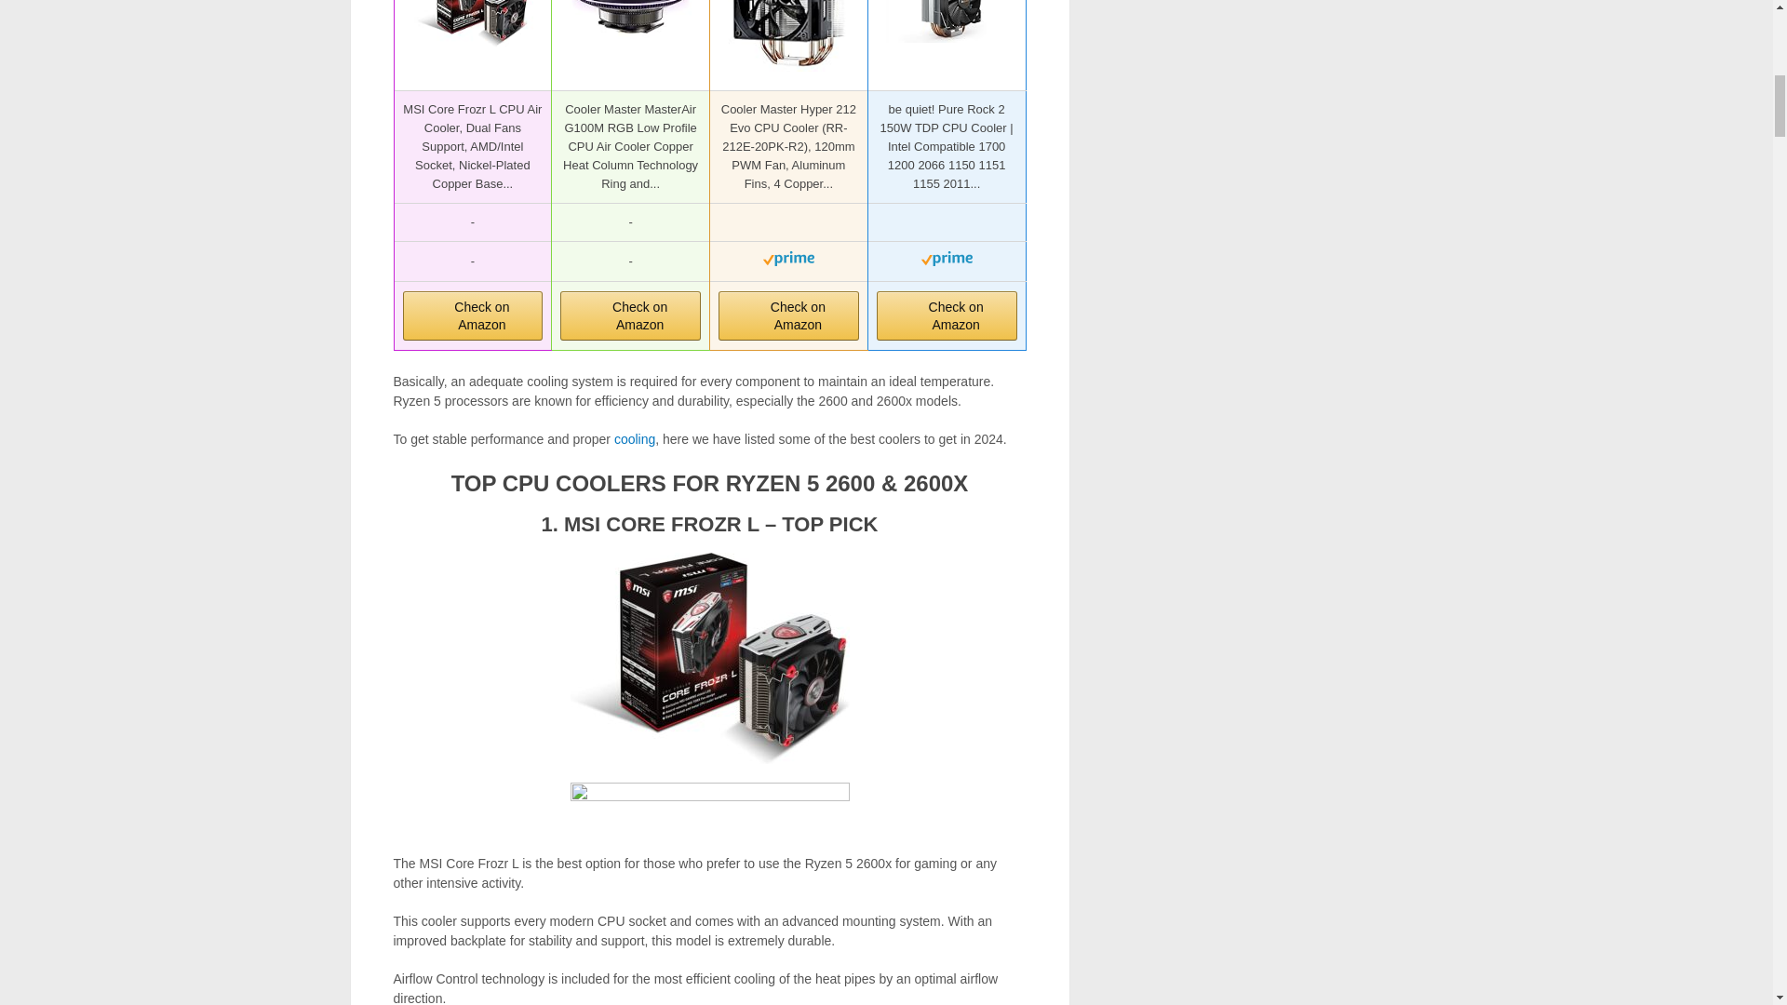 The width and height of the screenshot is (1787, 1005). Describe the element at coordinates (630, 316) in the screenshot. I see `Check on Amazon` at that location.